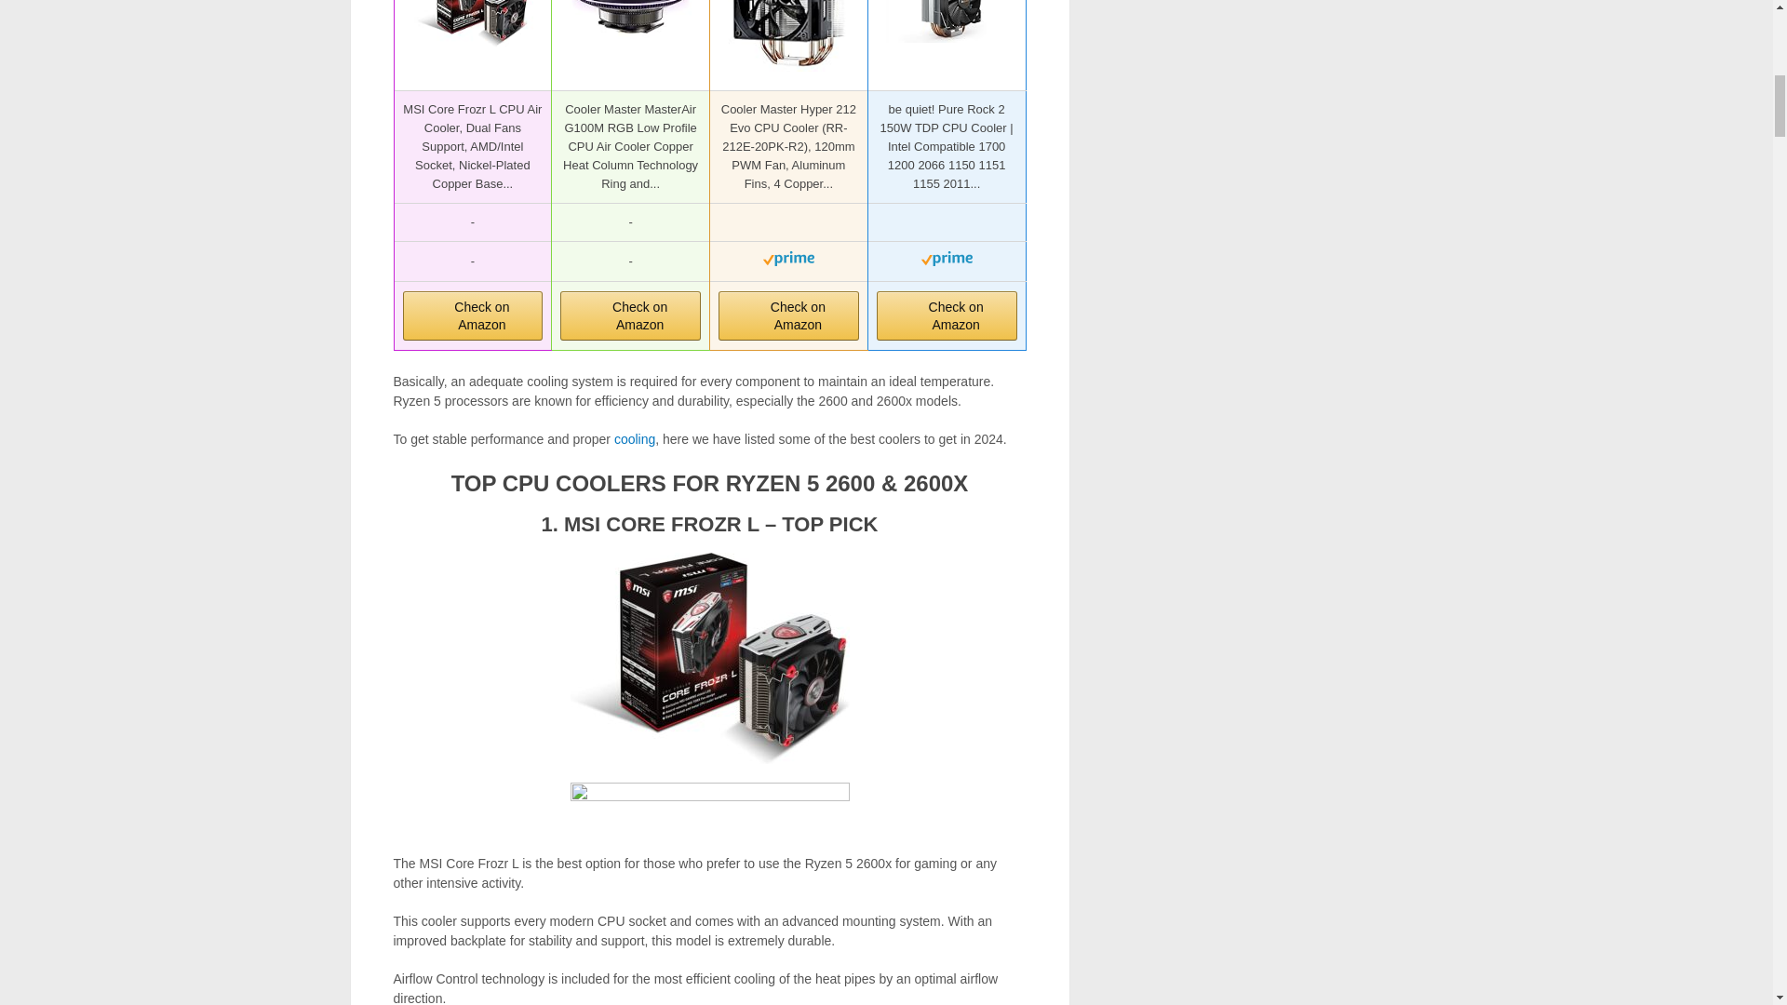 The width and height of the screenshot is (1787, 1005). Describe the element at coordinates (630, 316) in the screenshot. I see `Check on Amazon` at that location.